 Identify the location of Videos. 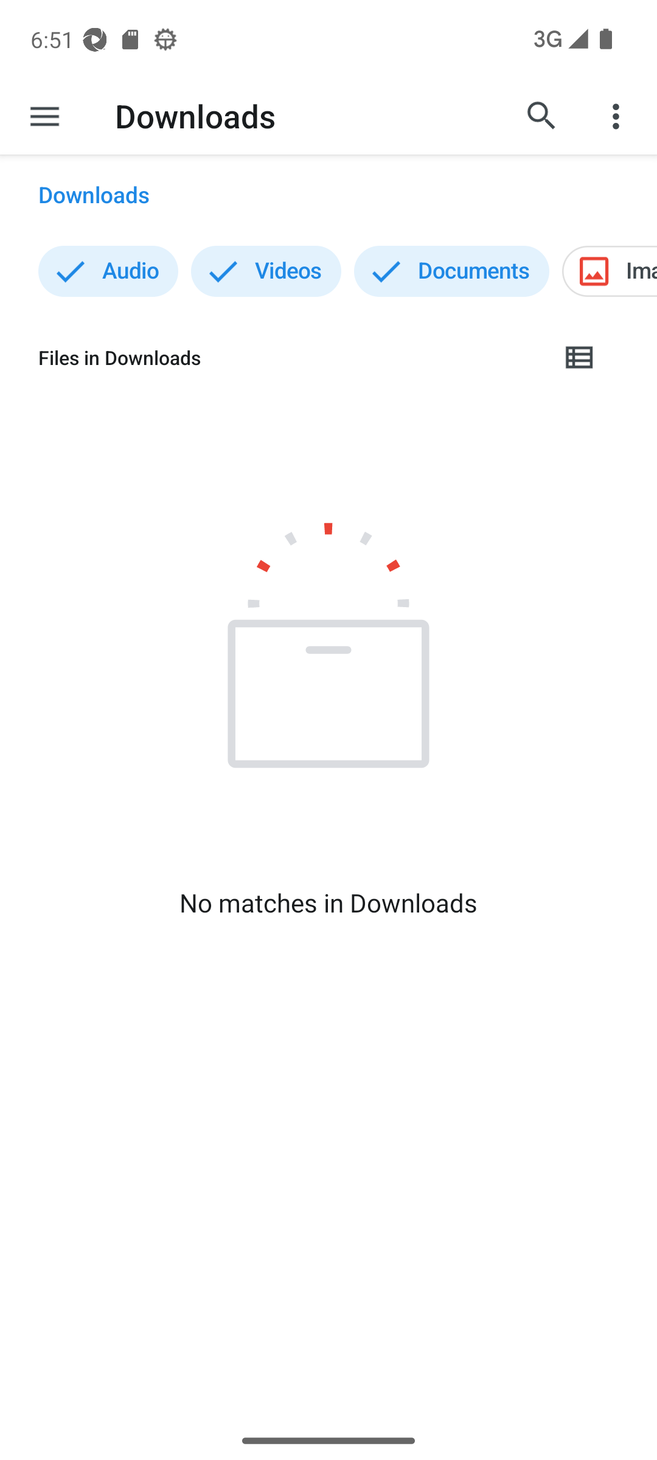
(266, 271).